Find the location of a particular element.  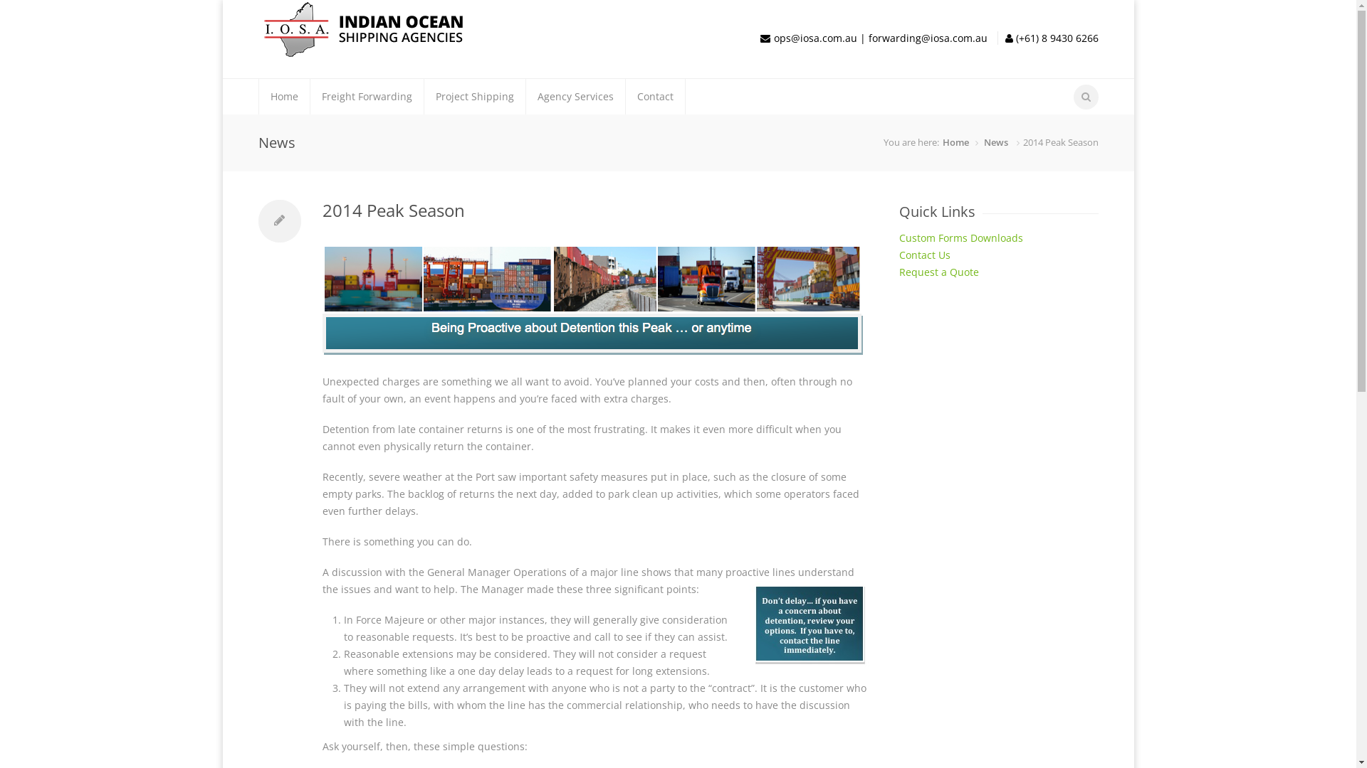

Project Shipping is located at coordinates (475, 97).